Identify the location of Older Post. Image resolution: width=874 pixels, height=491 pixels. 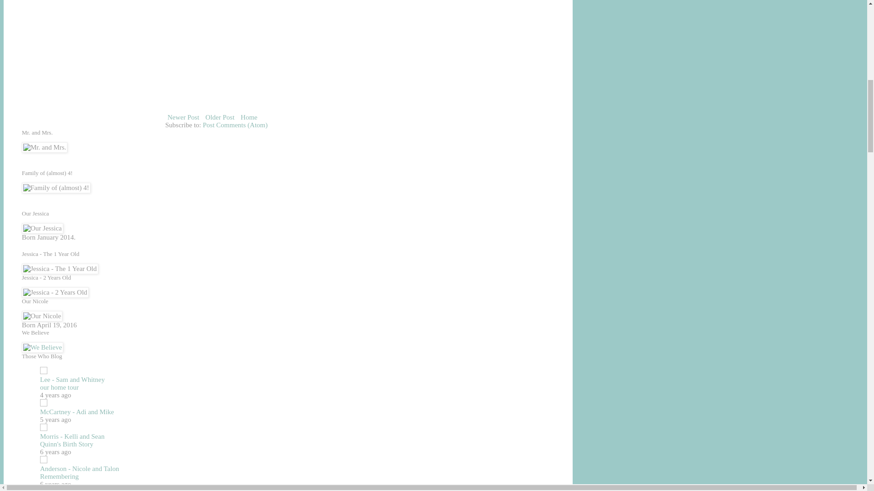
(219, 117).